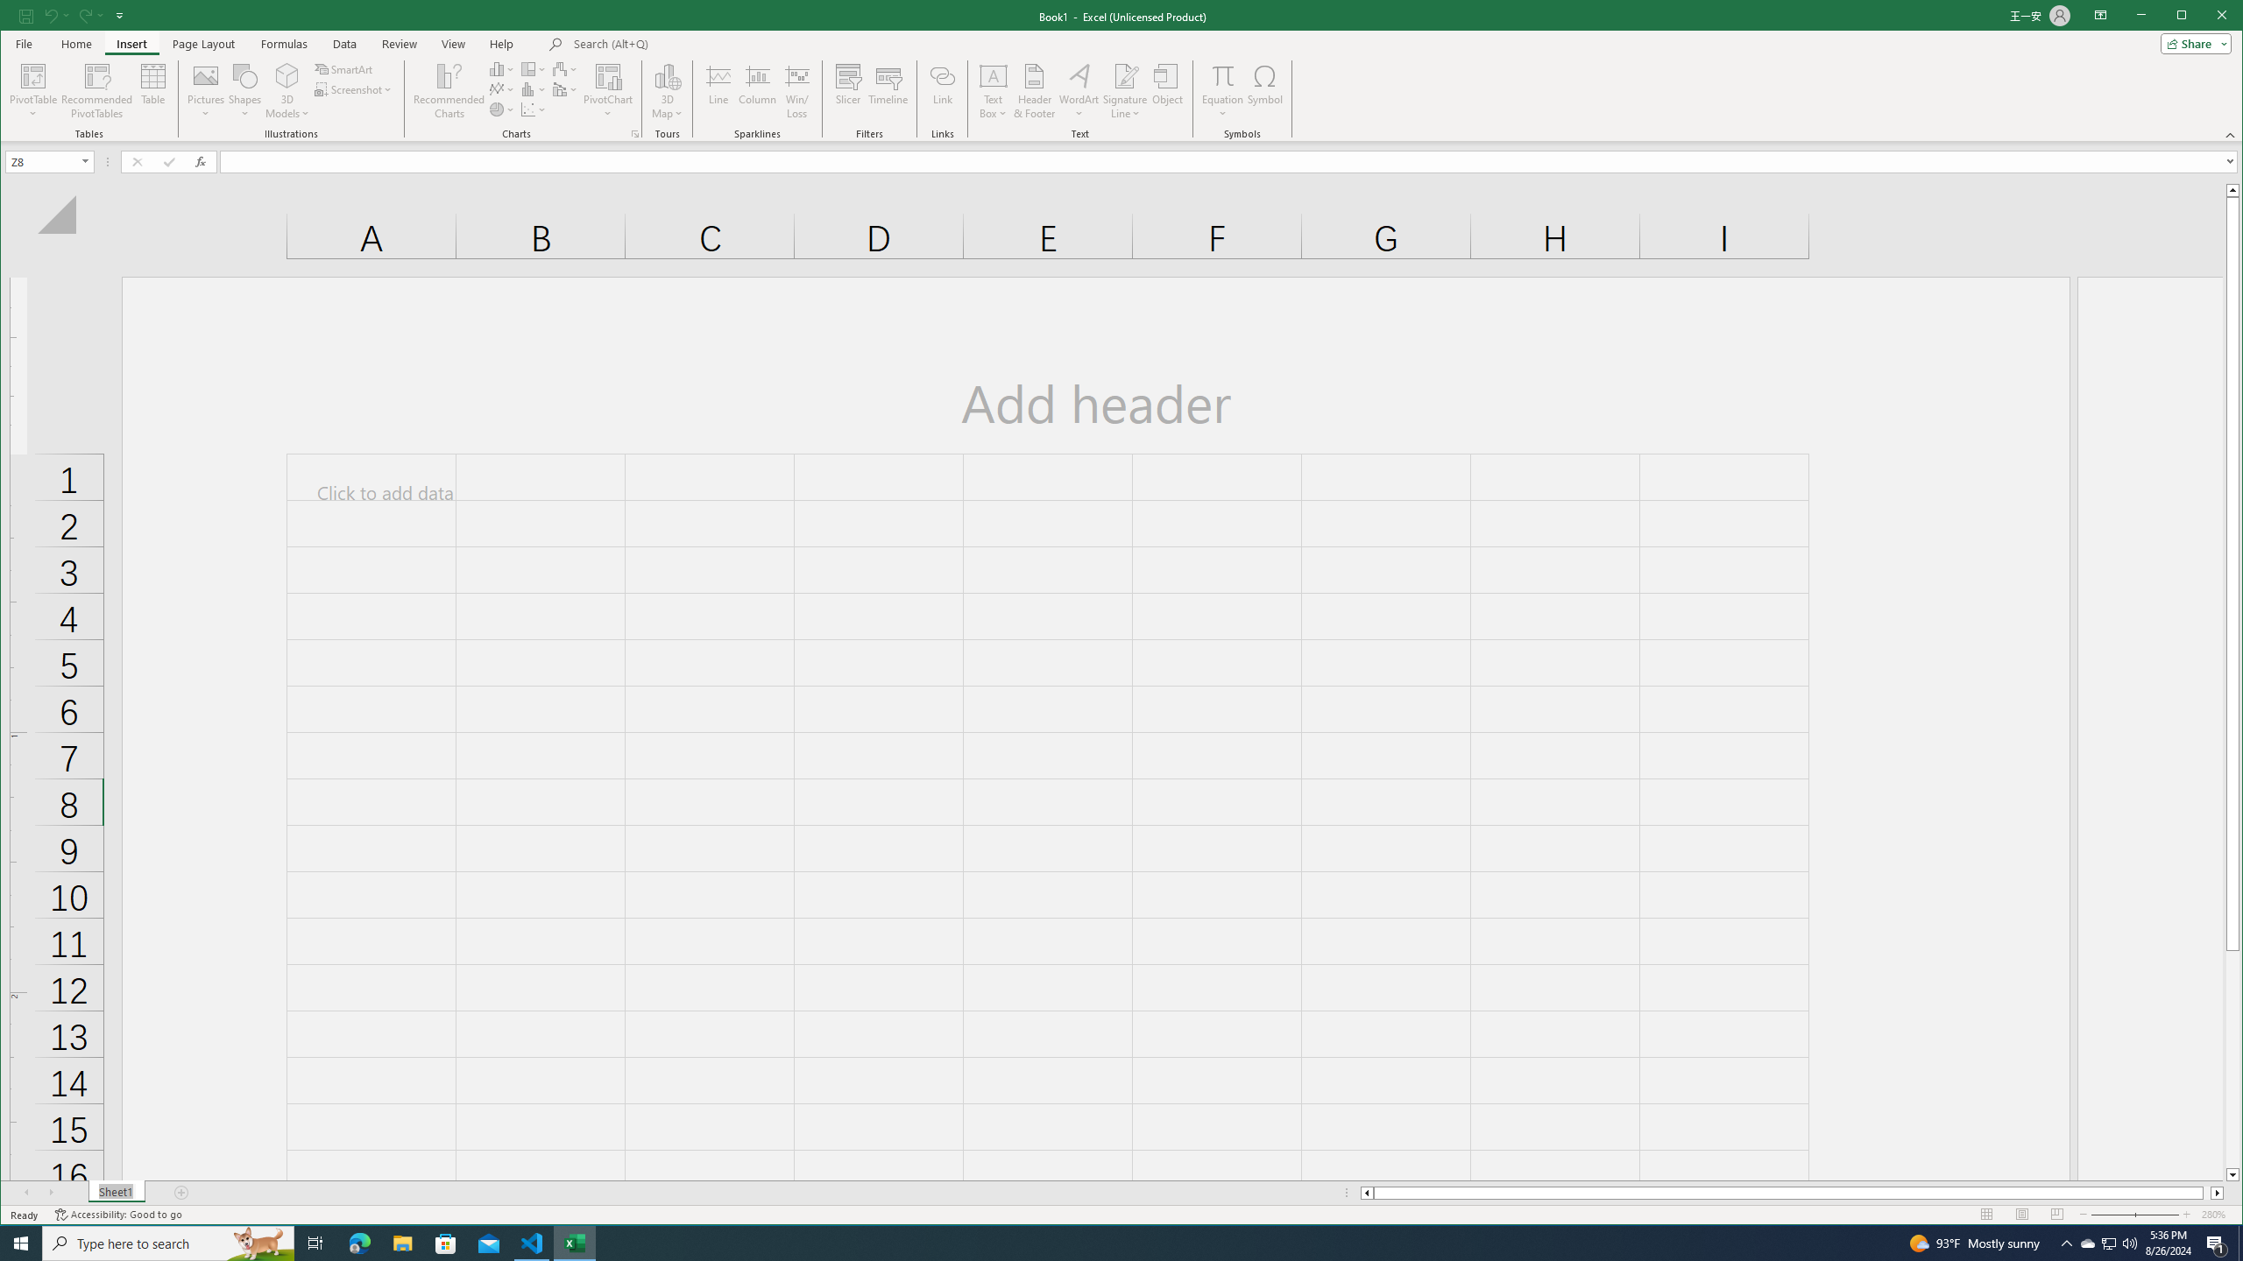  I want to click on Timeline, so click(888, 91).